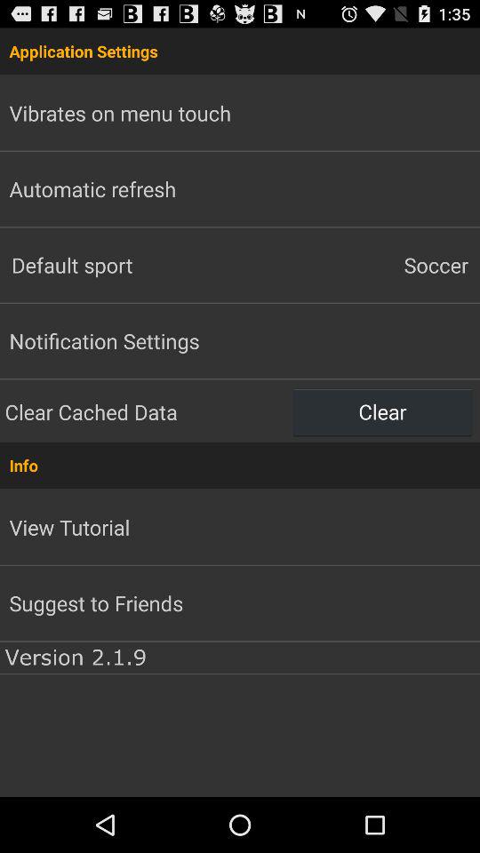 The height and width of the screenshot is (853, 480). I want to click on tap item to the left of soccer, so click(120, 265).